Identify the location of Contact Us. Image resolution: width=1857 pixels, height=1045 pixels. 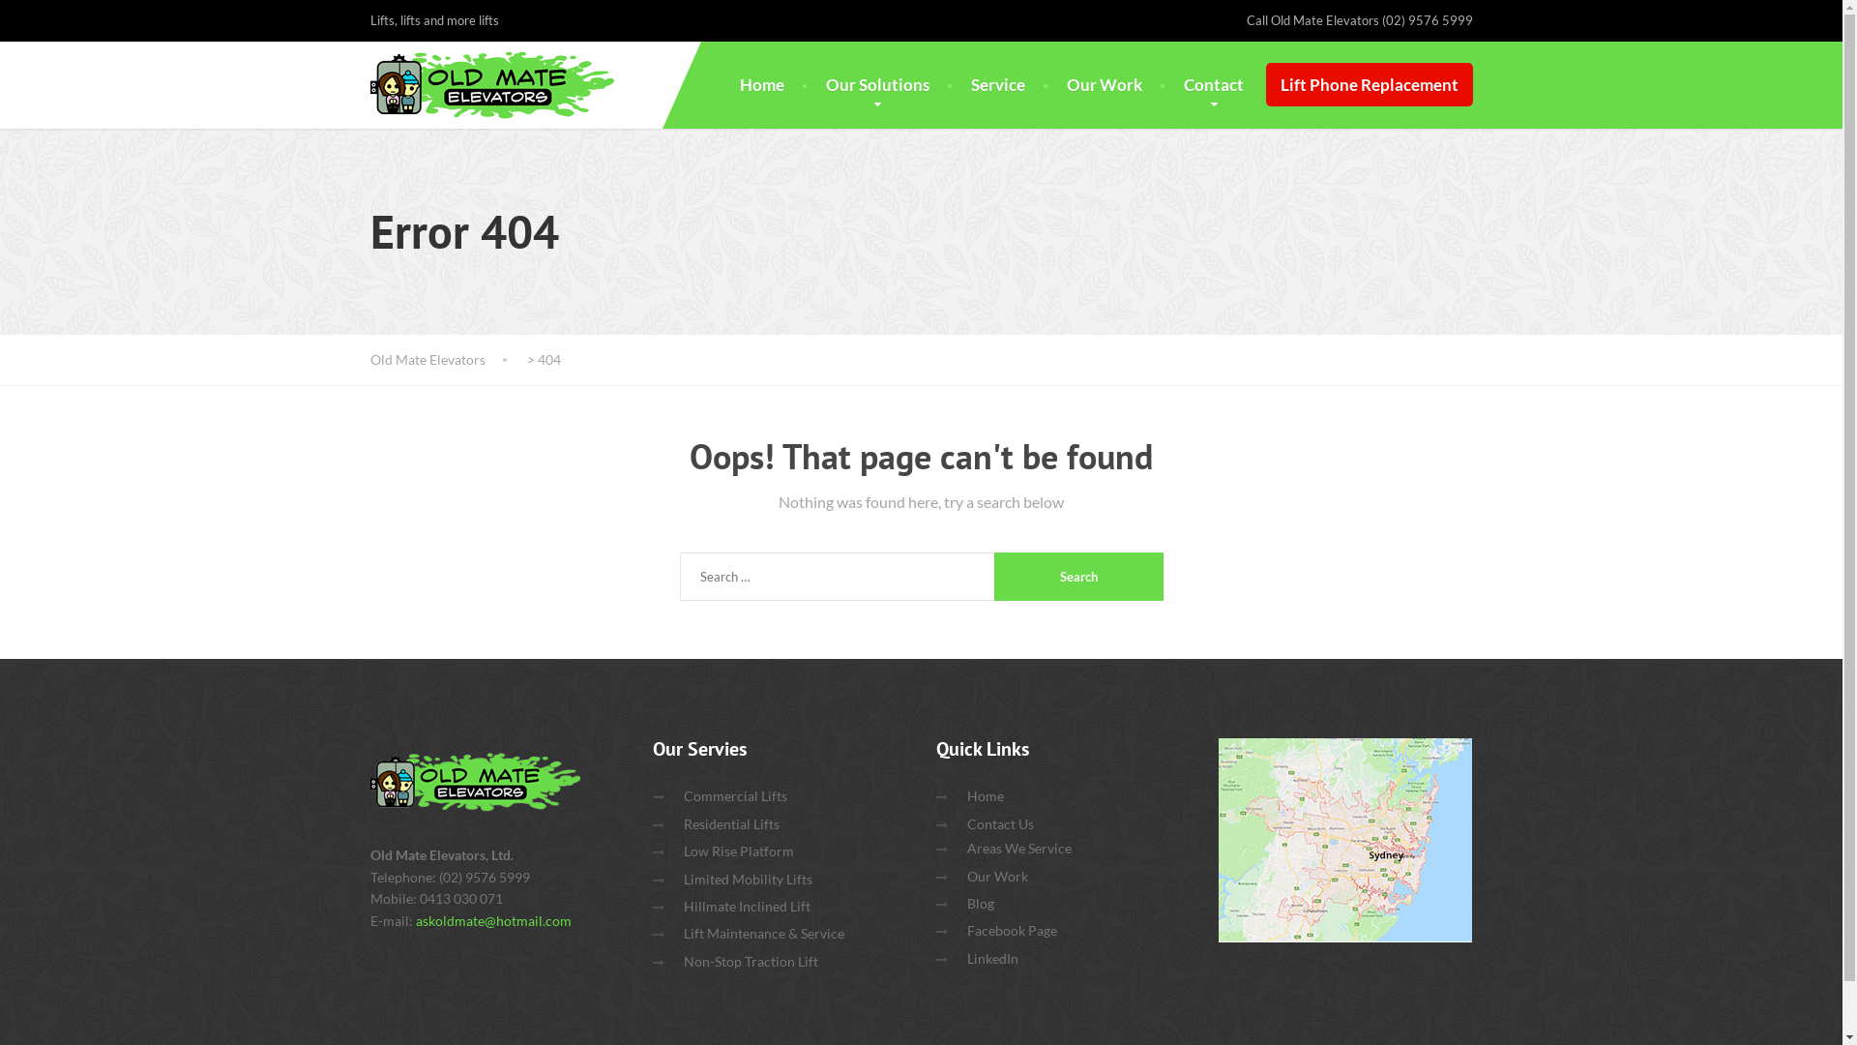
(1000, 824).